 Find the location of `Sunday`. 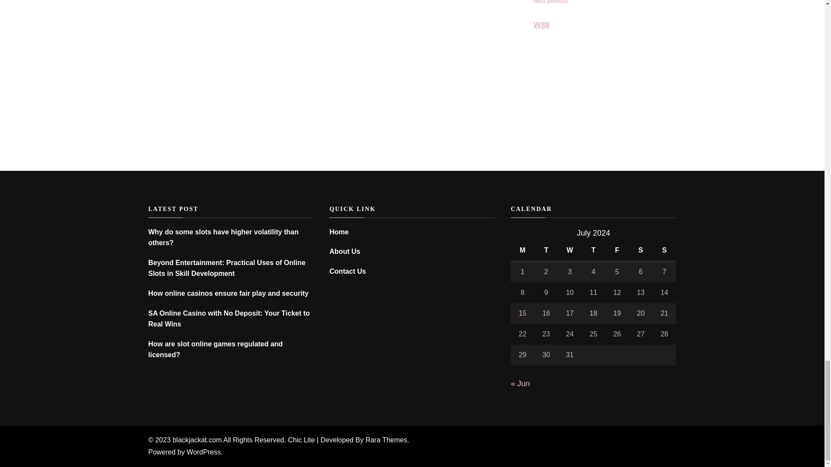

Sunday is located at coordinates (664, 250).